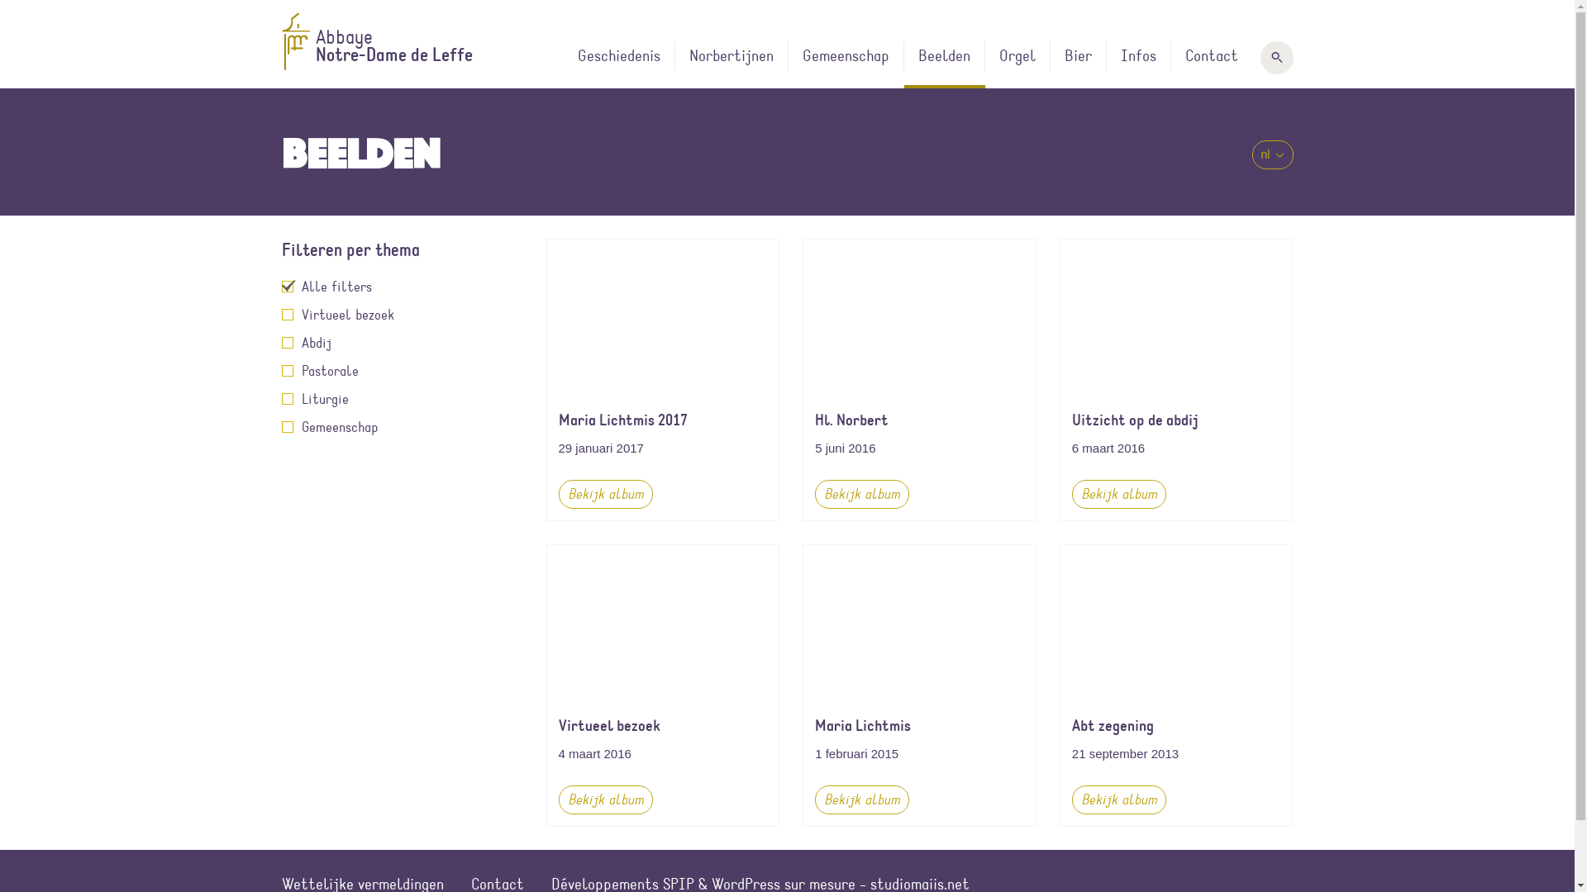 The height and width of the screenshot is (892, 1587). What do you see at coordinates (1138, 64) in the screenshot?
I see `Infos` at bounding box center [1138, 64].